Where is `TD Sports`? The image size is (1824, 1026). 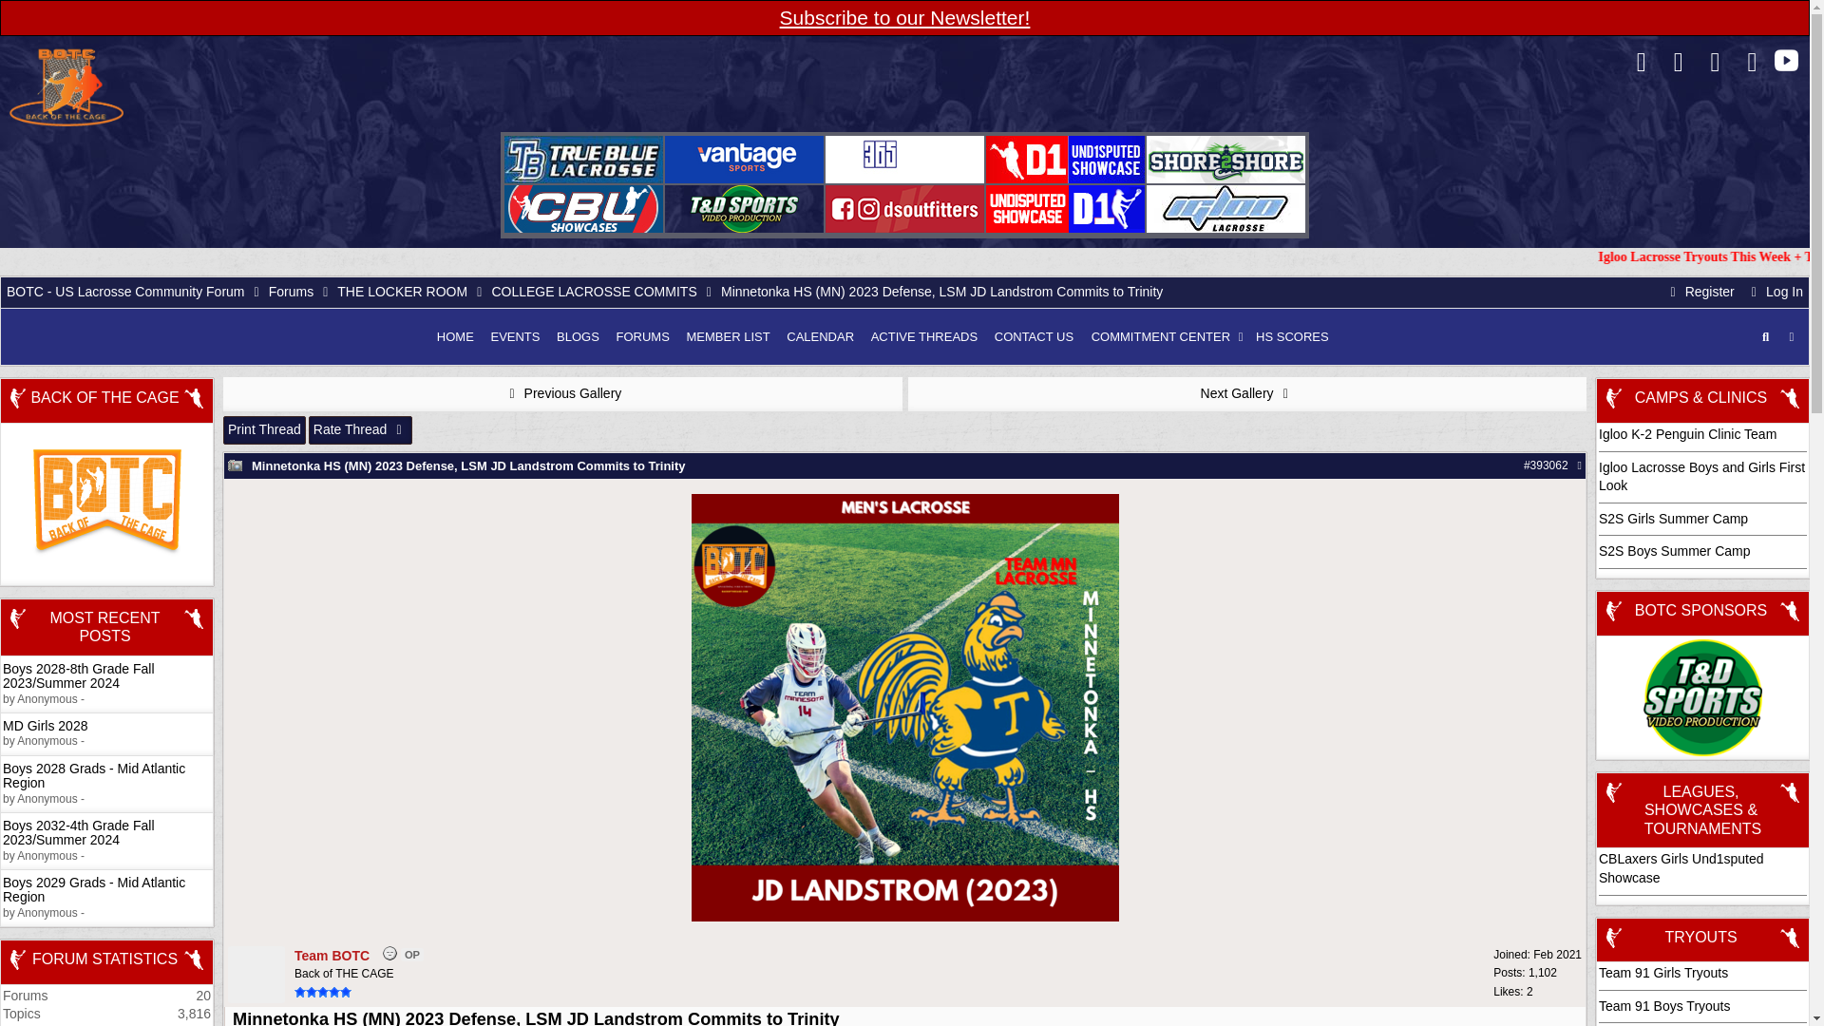 TD Sports is located at coordinates (745, 209).